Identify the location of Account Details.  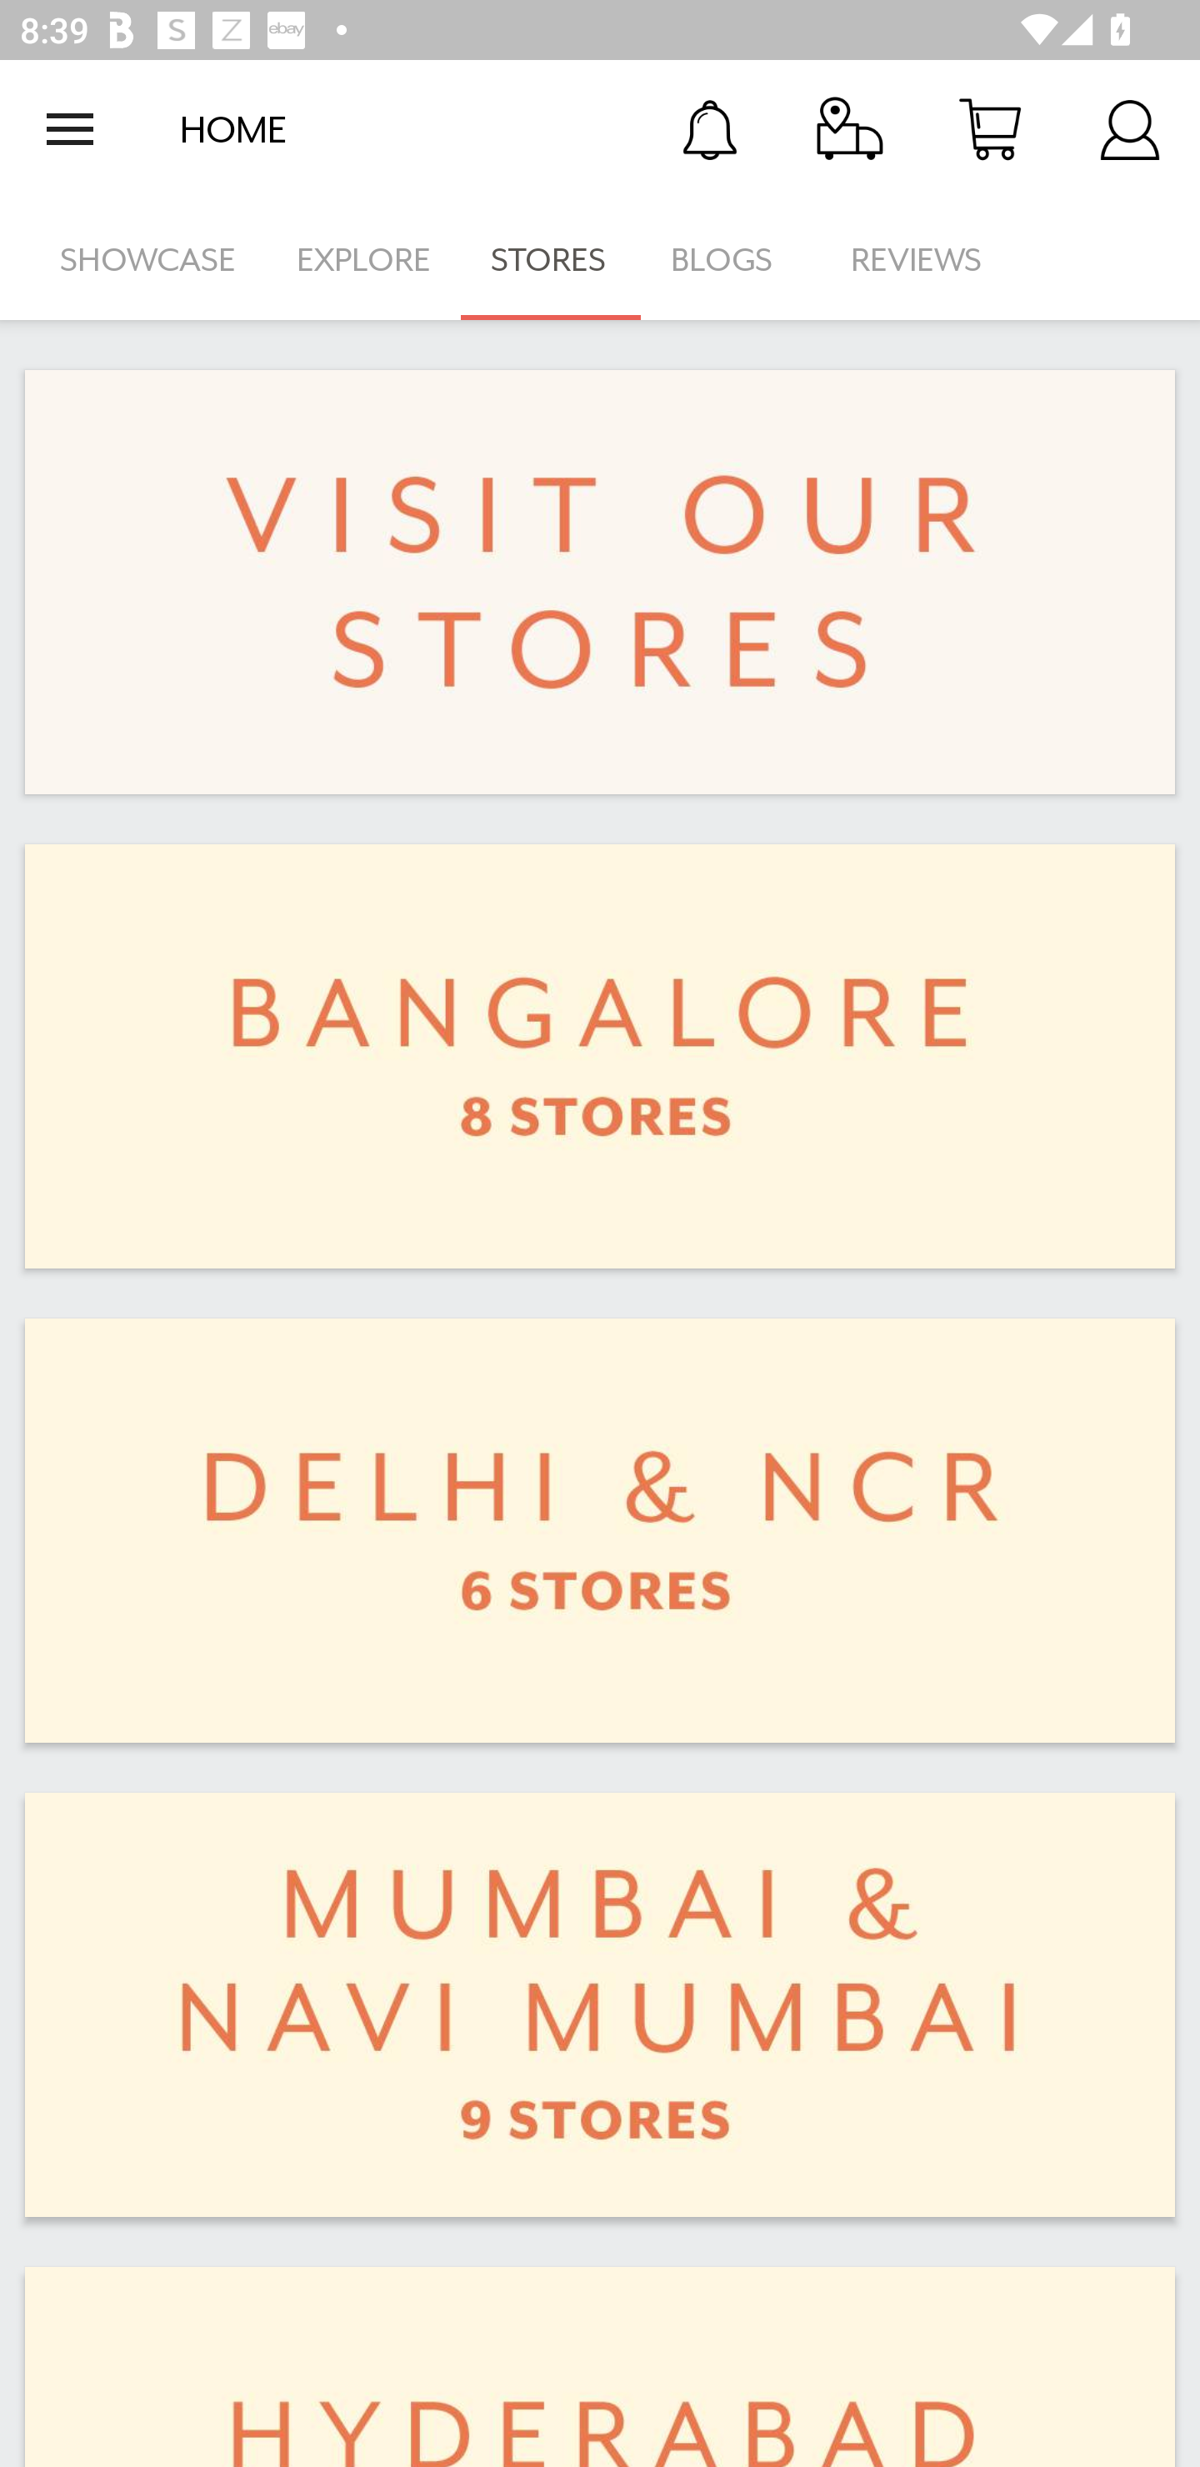
(1130, 128).